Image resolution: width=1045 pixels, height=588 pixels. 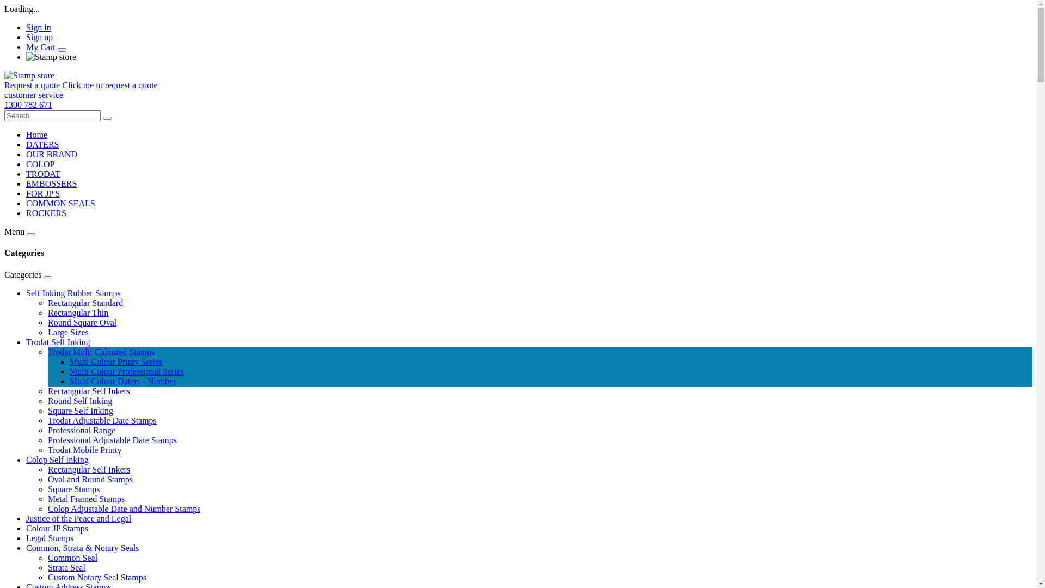 I want to click on Round Self Inking, so click(x=80, y=401).